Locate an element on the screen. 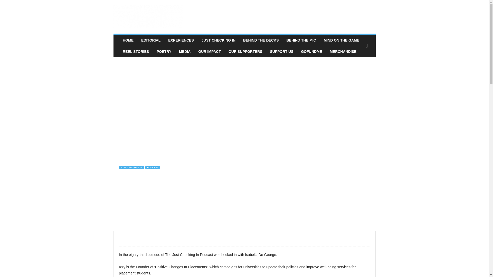 Image resolution: width=493 pixels, height=277 pixels. EDITORIAL is located at coordinates (151, 40).